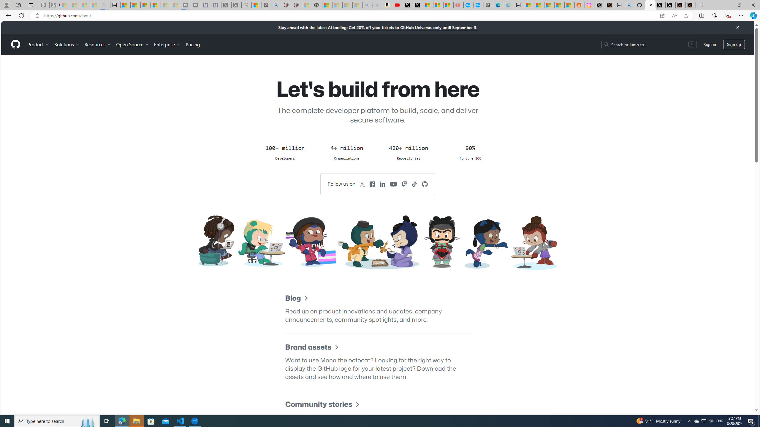 The image size is (760, 427). Describe the element at coordinates (378, 5) in the screenshot. I see `Amazon Echo Dot PNG - Search Images - Sleeping` at that location.